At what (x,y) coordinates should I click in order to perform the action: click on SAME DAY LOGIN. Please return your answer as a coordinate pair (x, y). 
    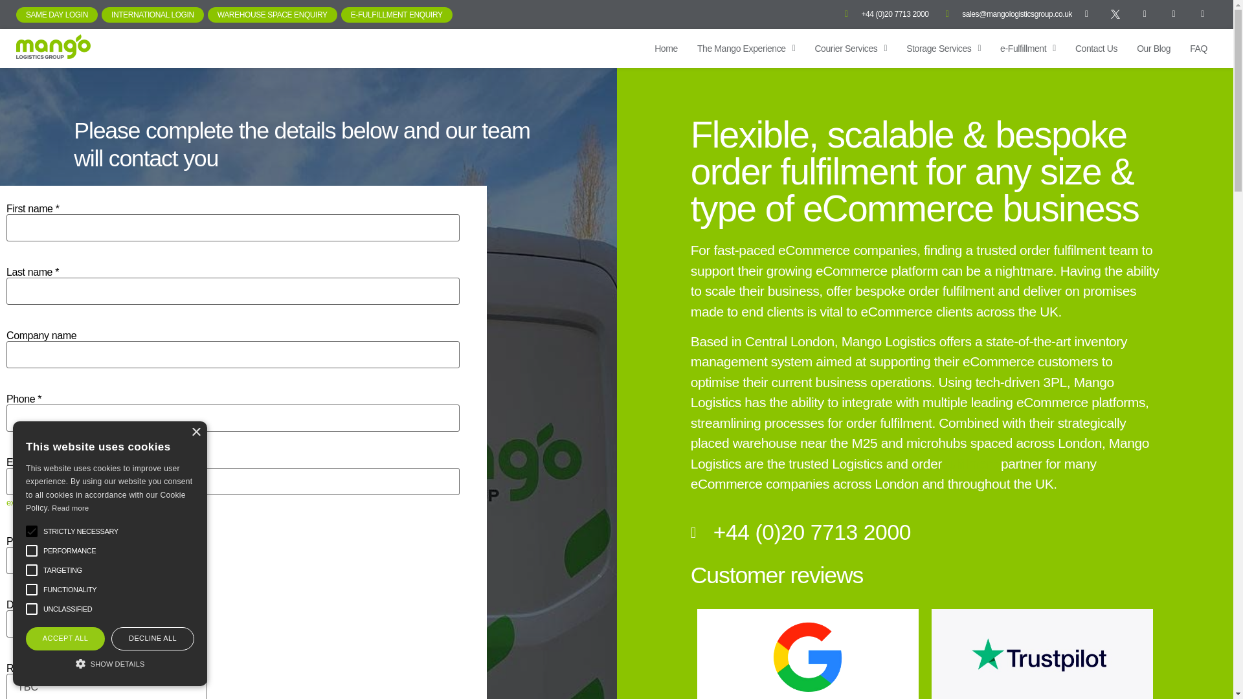
    Looking at the image, I should click on (57, 14).